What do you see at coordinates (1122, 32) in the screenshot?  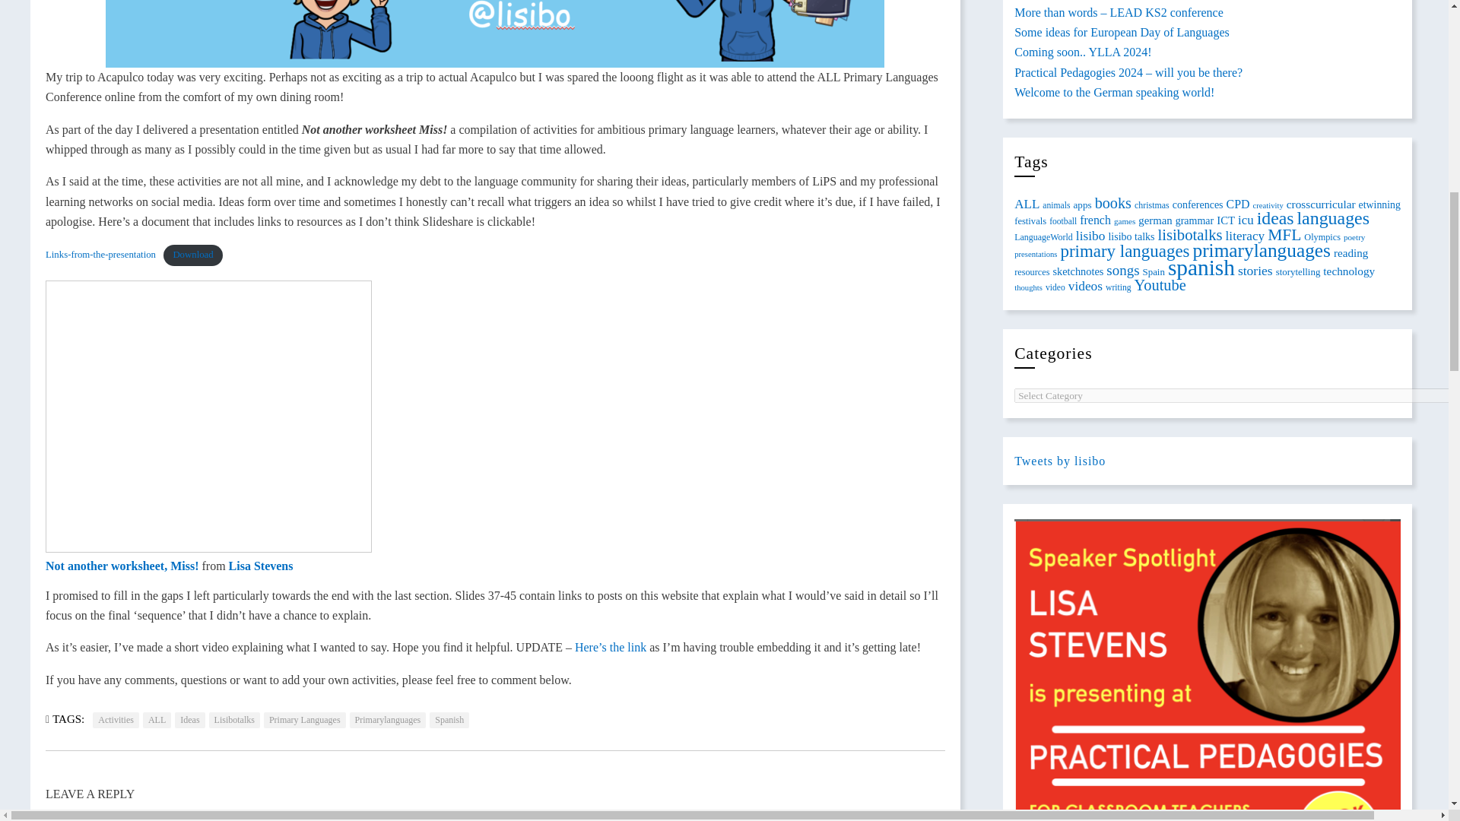 I see `Some ideas for European Day of Languages` at bounding box center [1122, 32].